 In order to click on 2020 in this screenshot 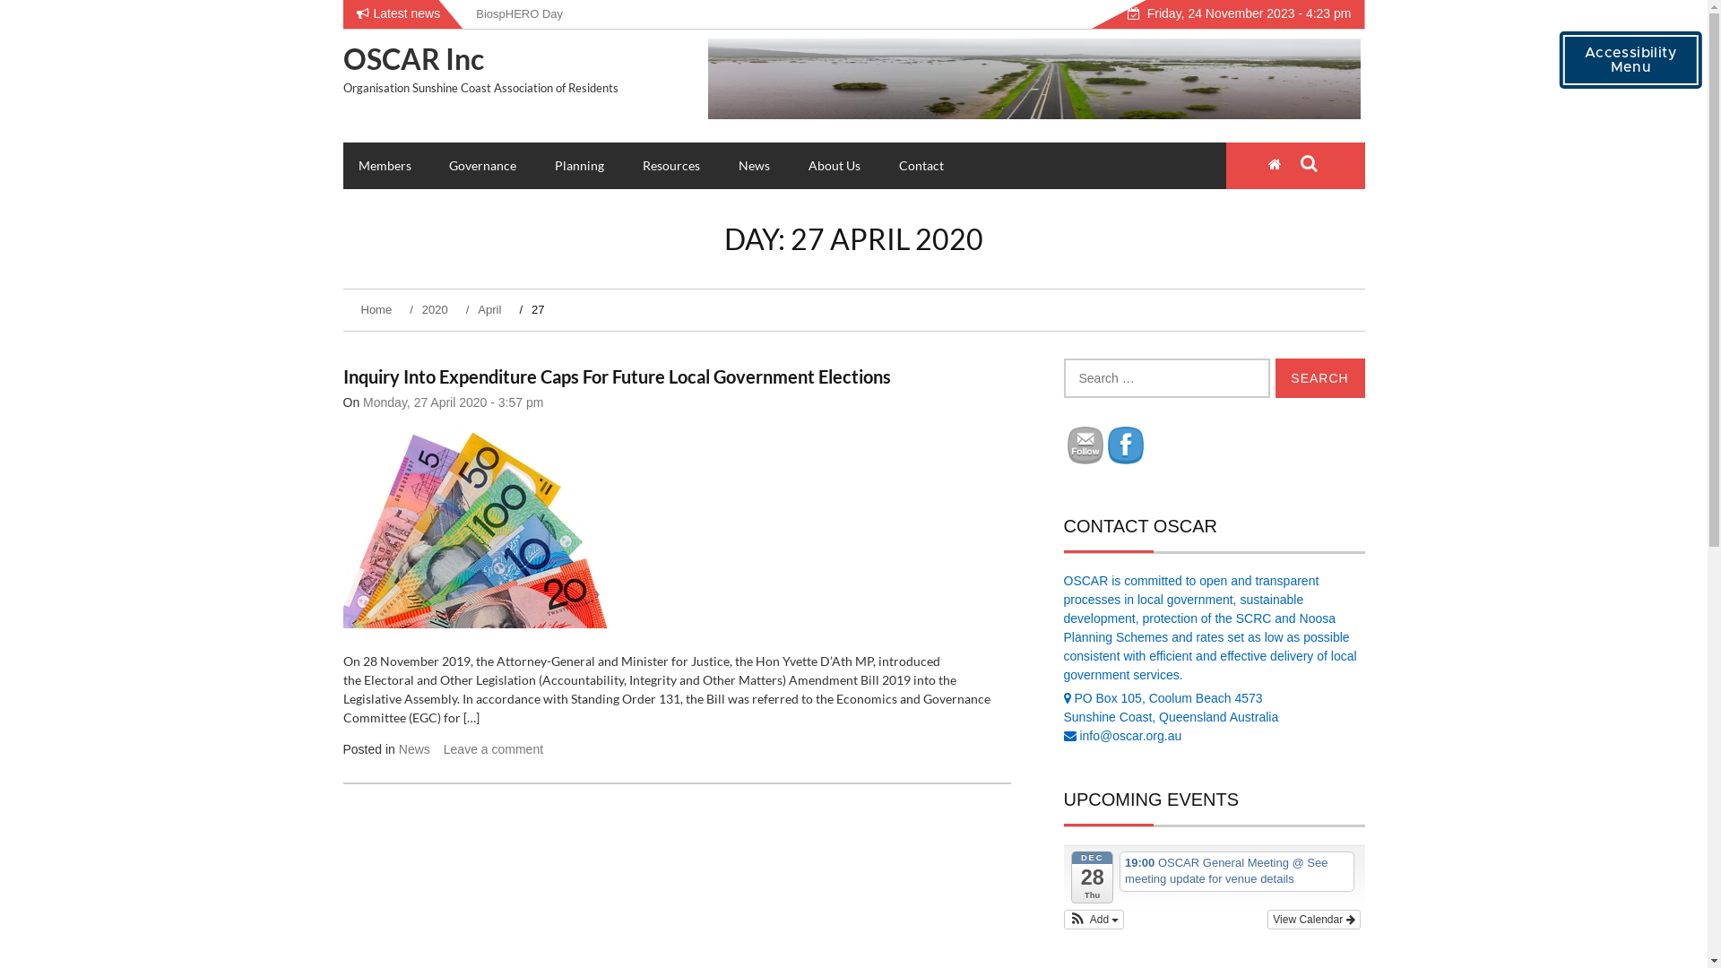, I will do `click(430, 310)`.